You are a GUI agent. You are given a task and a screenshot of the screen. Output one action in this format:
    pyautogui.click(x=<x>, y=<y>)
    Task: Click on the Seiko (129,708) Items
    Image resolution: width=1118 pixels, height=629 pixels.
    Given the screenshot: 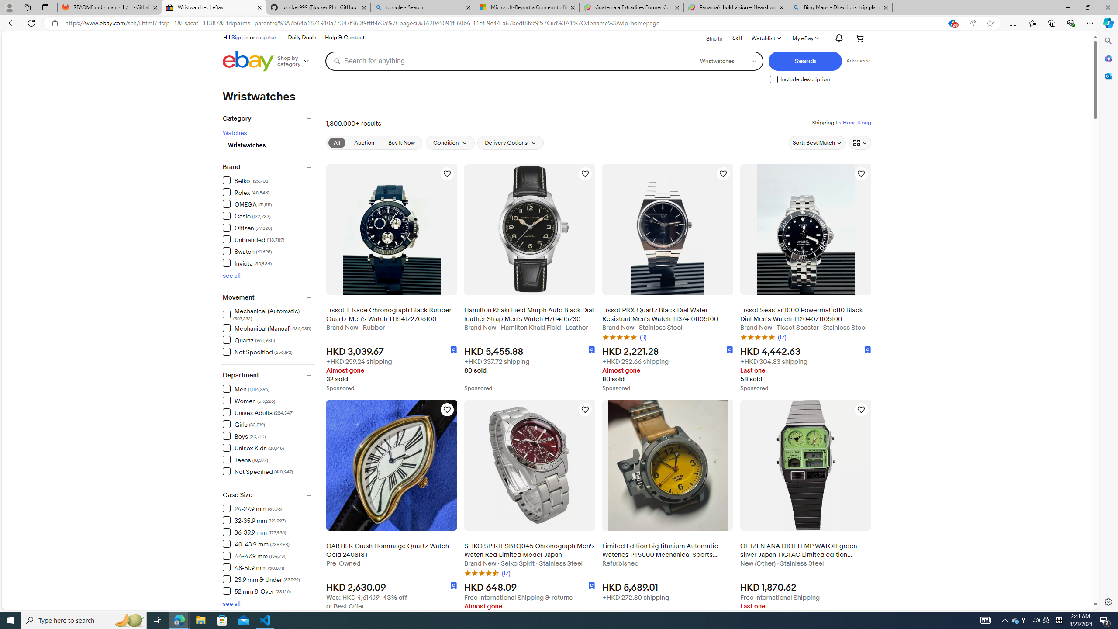 What is the action you would take?
    pyautogui.click(x=245, y=180)
    